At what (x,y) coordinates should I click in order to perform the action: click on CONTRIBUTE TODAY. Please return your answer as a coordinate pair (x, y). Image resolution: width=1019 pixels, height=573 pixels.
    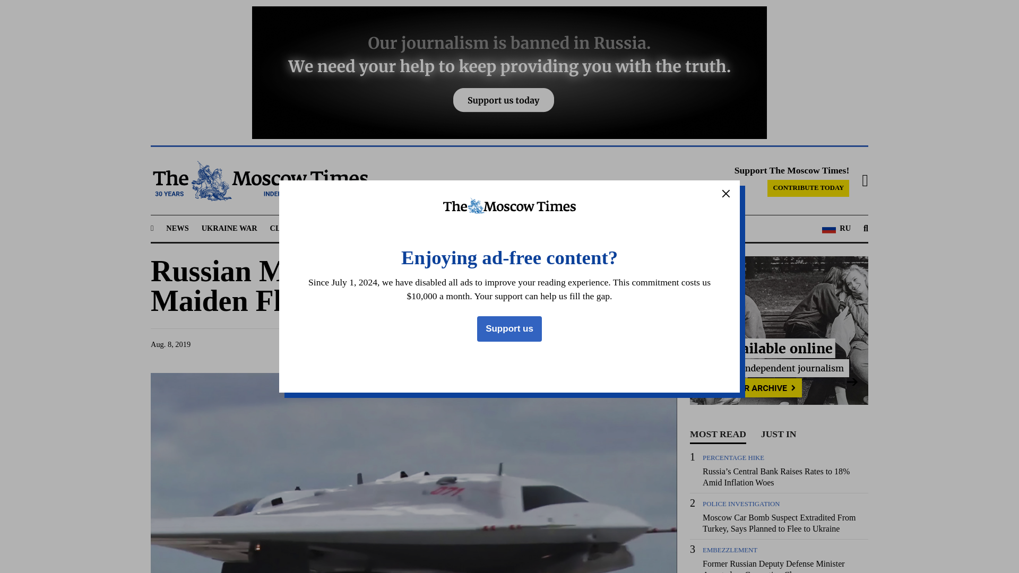
    Looking at the image, I should click on (808, 188).